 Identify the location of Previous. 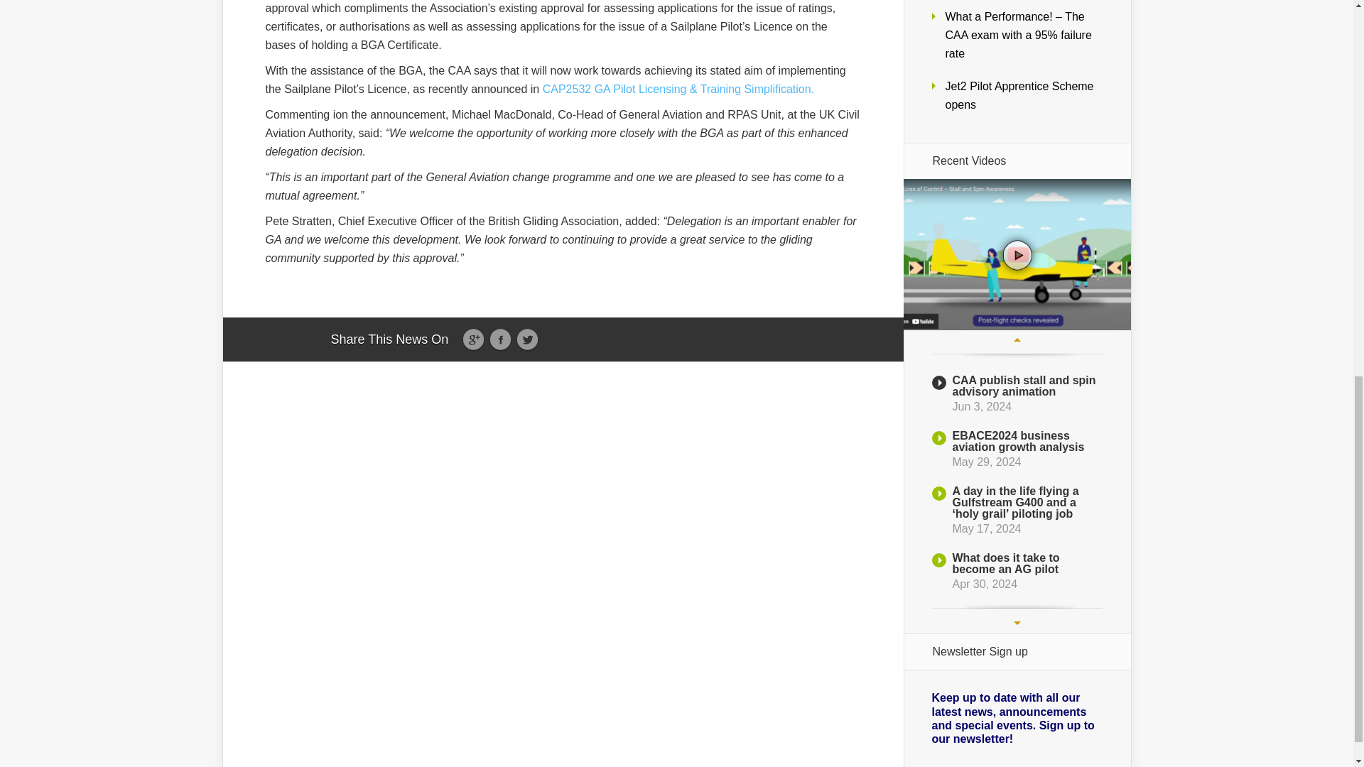
(1017, 339).